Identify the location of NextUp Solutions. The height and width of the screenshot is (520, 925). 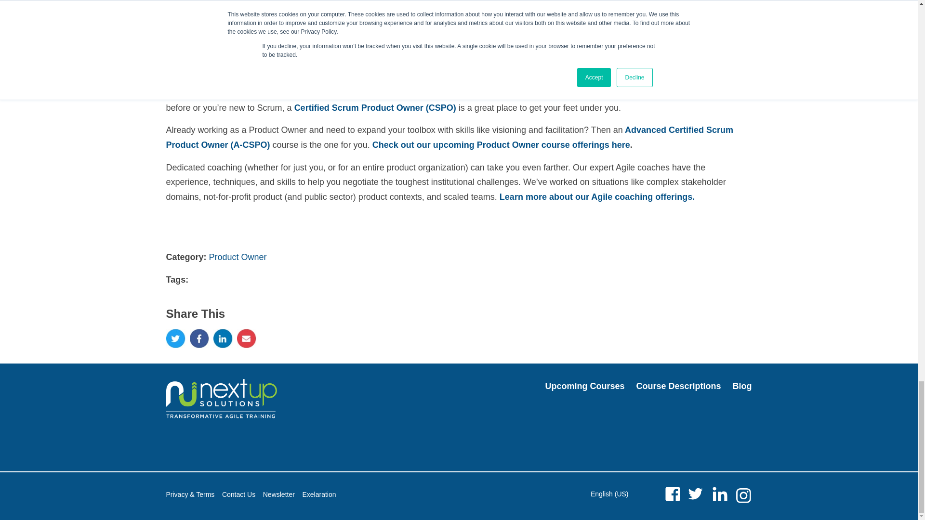
(221, 399).